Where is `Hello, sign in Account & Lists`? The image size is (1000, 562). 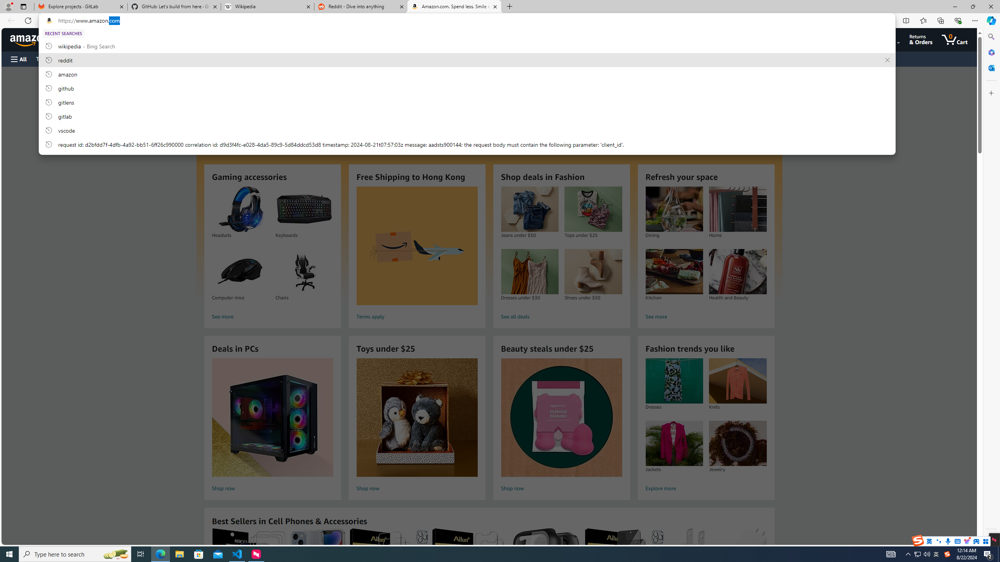
Hello, sign in Account & Lists is located at coordinates (878, 39).